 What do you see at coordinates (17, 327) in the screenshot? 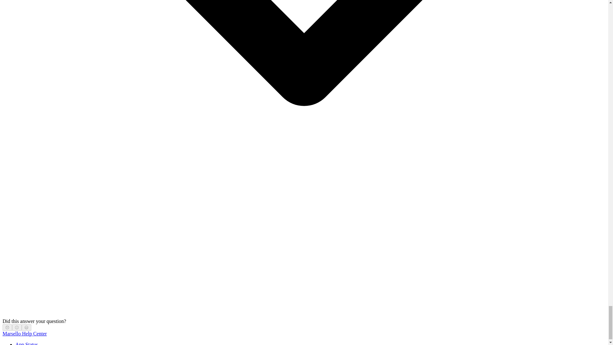
I see `Neutral` at bounding box center [17, 327].